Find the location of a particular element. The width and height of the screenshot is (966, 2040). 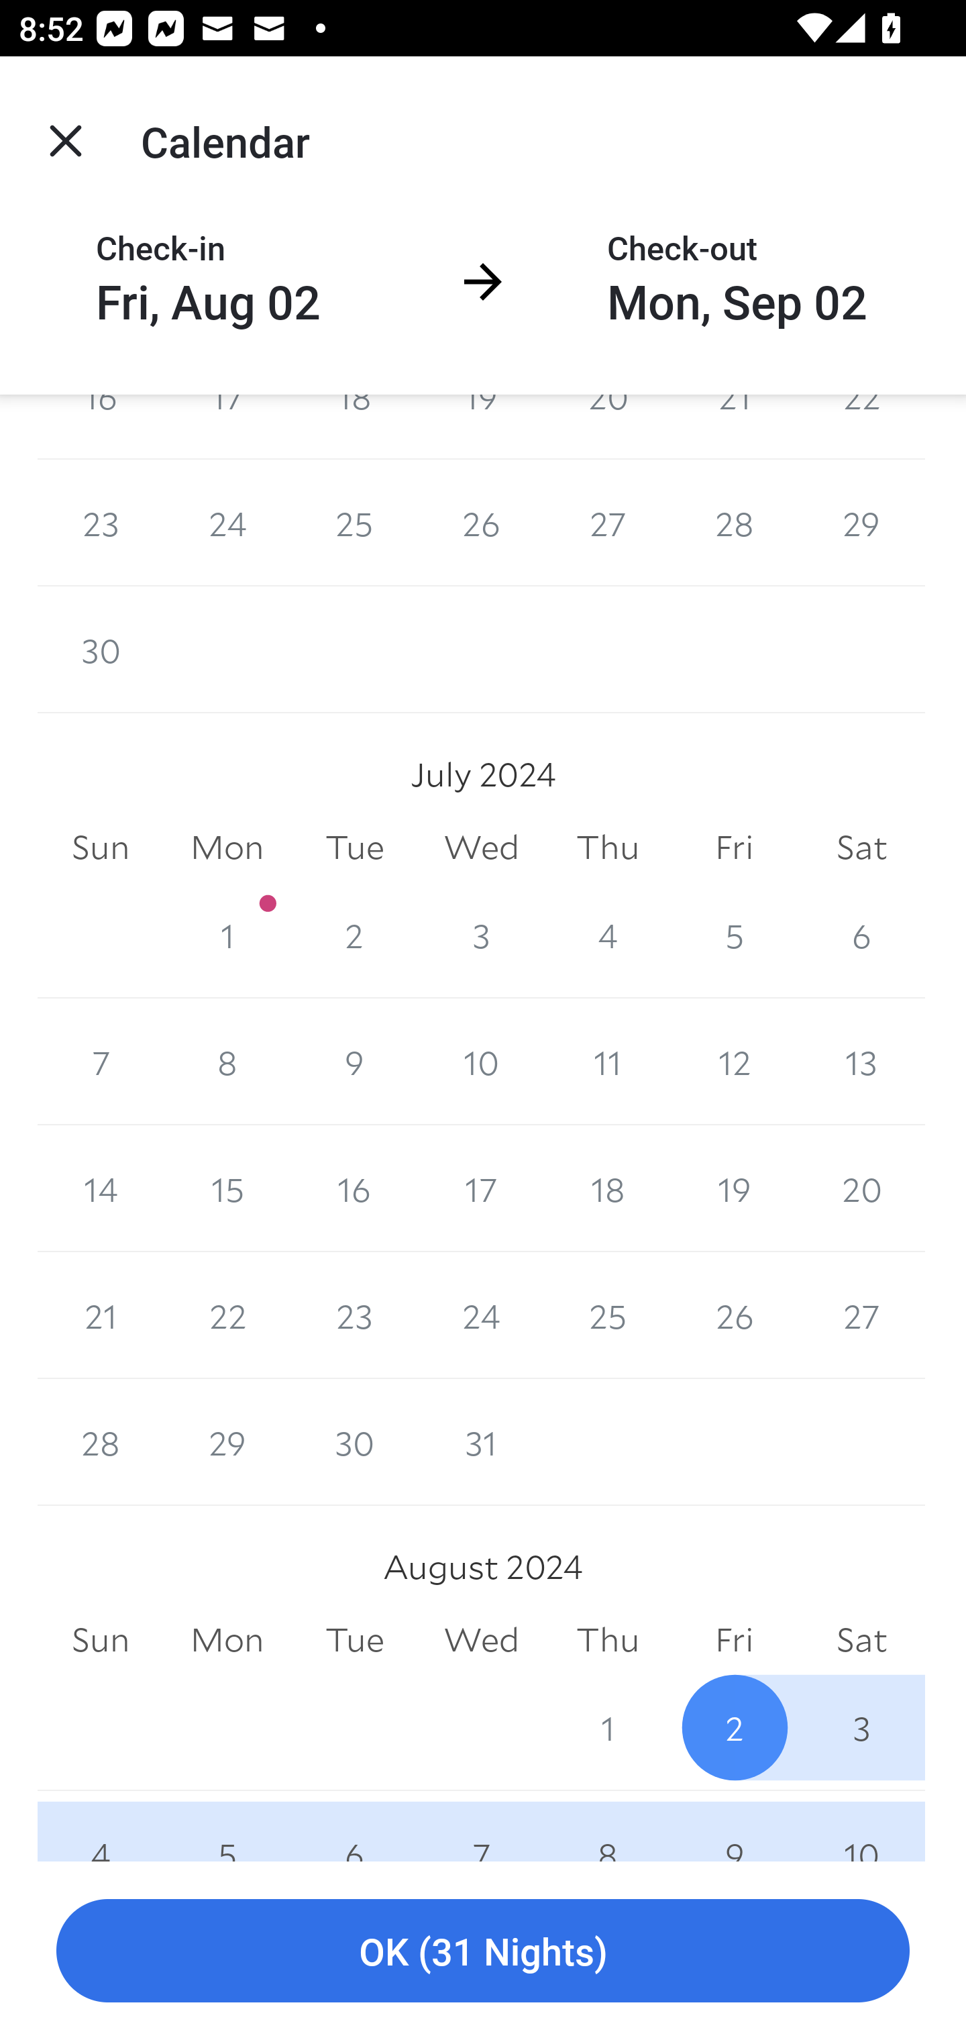

5 5 July 2024 is located at coordinates (734, 934).